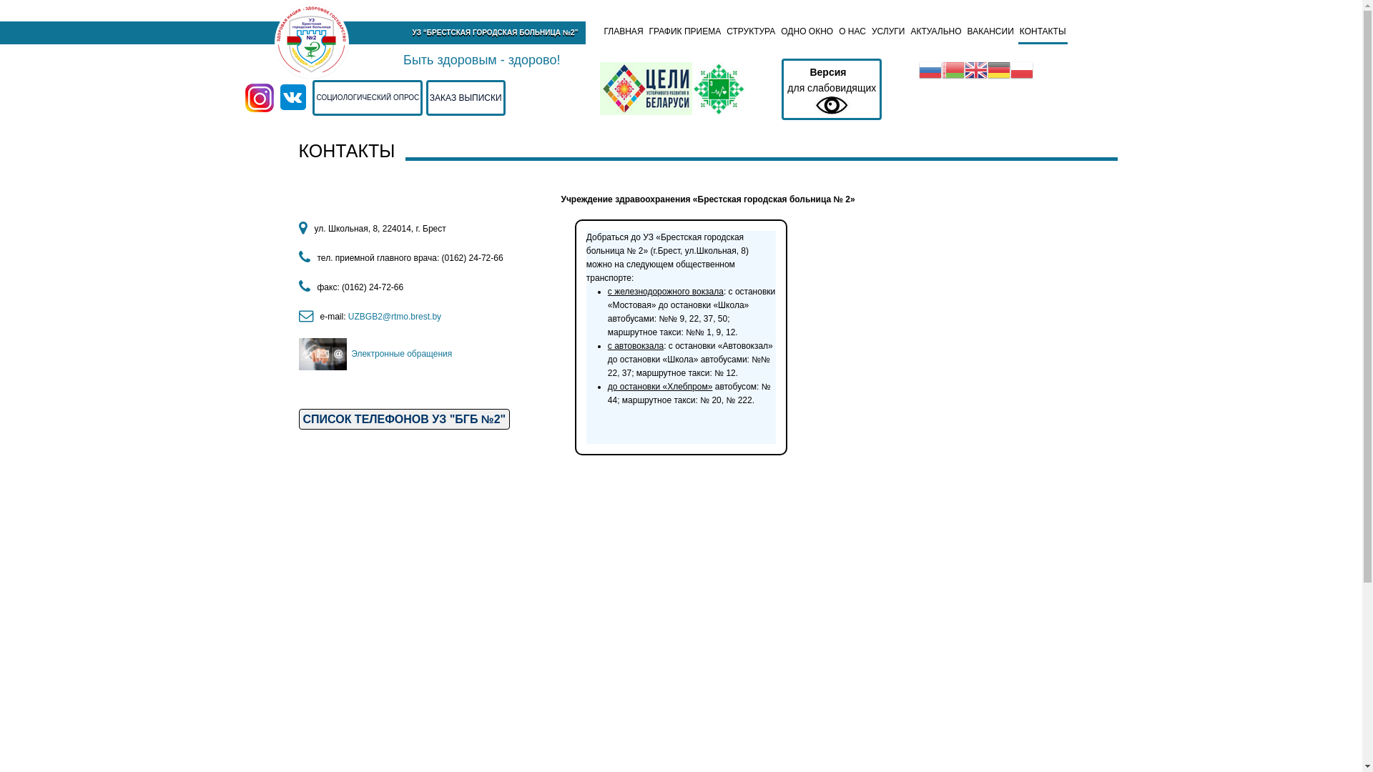 The height and width of the screenshot is (772, 1373). Describe the element at coordinates (396, 317) in the screenshot. I see `UZBGB2@rtmo.brest.by ` at that location.